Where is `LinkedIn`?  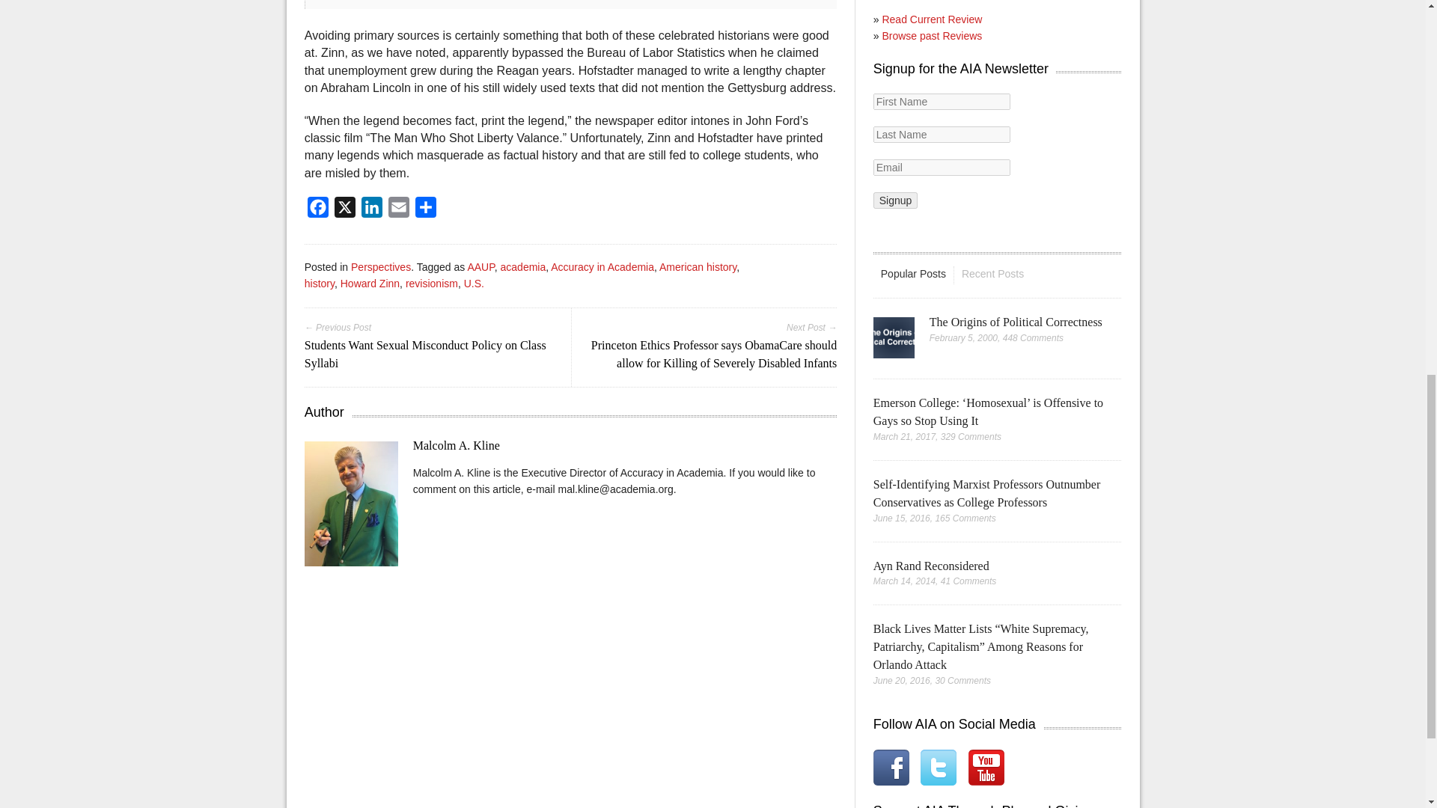 LinkedIn is located at coordinates (371, 211).